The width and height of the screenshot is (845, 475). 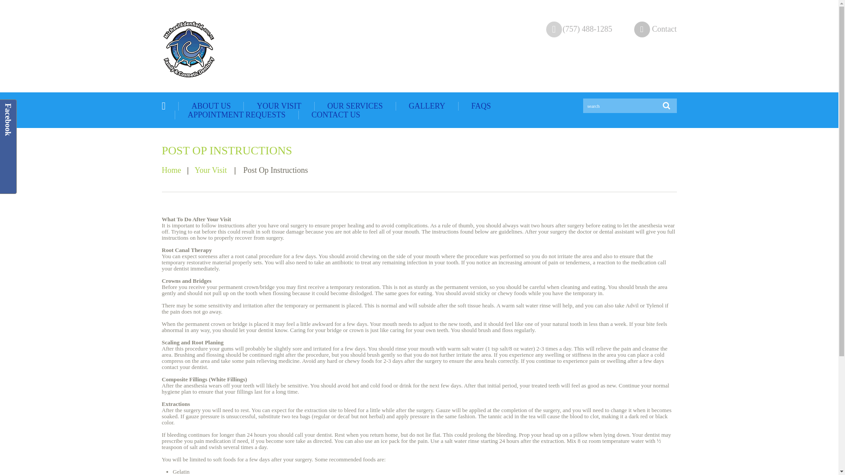 I want to click on Home, so click(x=172, y=170).